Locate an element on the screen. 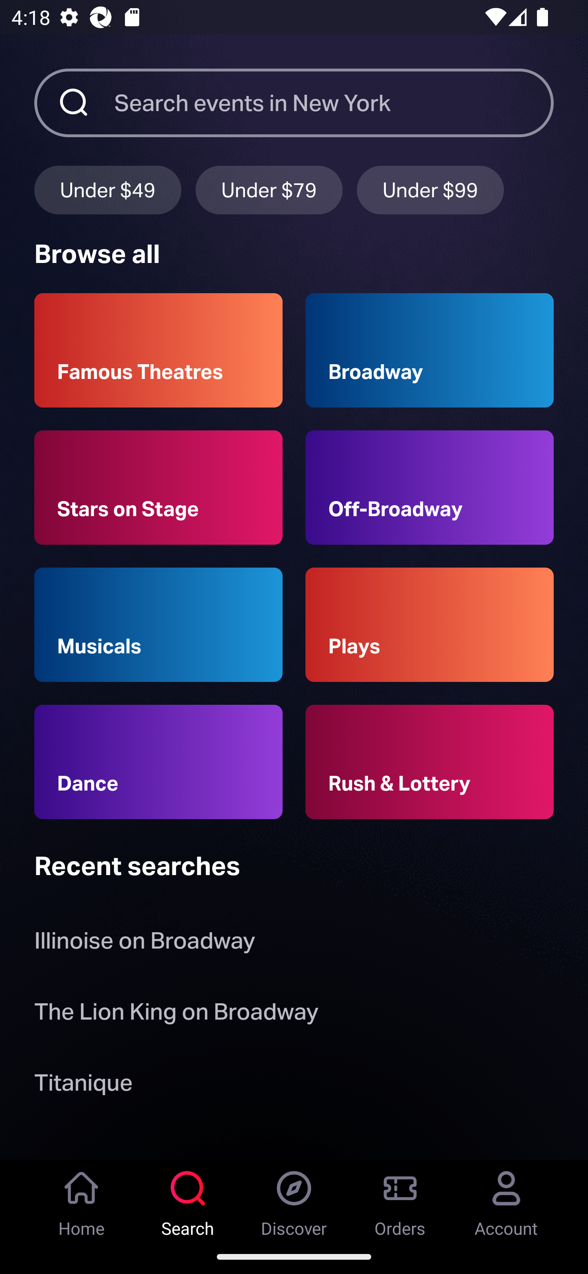 The image size is (588, 1274). Titanique is located at coordinates (83, 1085).